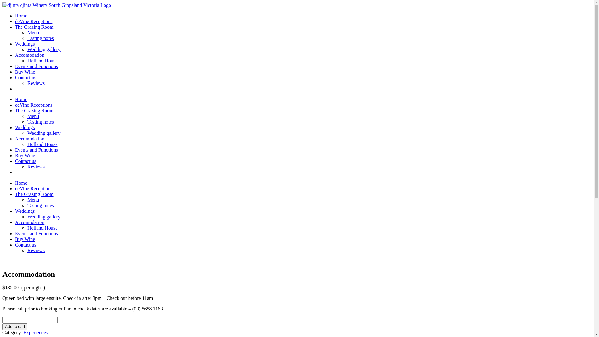 This screenshot has width=599, height=337. Describe the element at coordinates (34, 194) in the screenshot. I see `The Grazing Room` at that location.